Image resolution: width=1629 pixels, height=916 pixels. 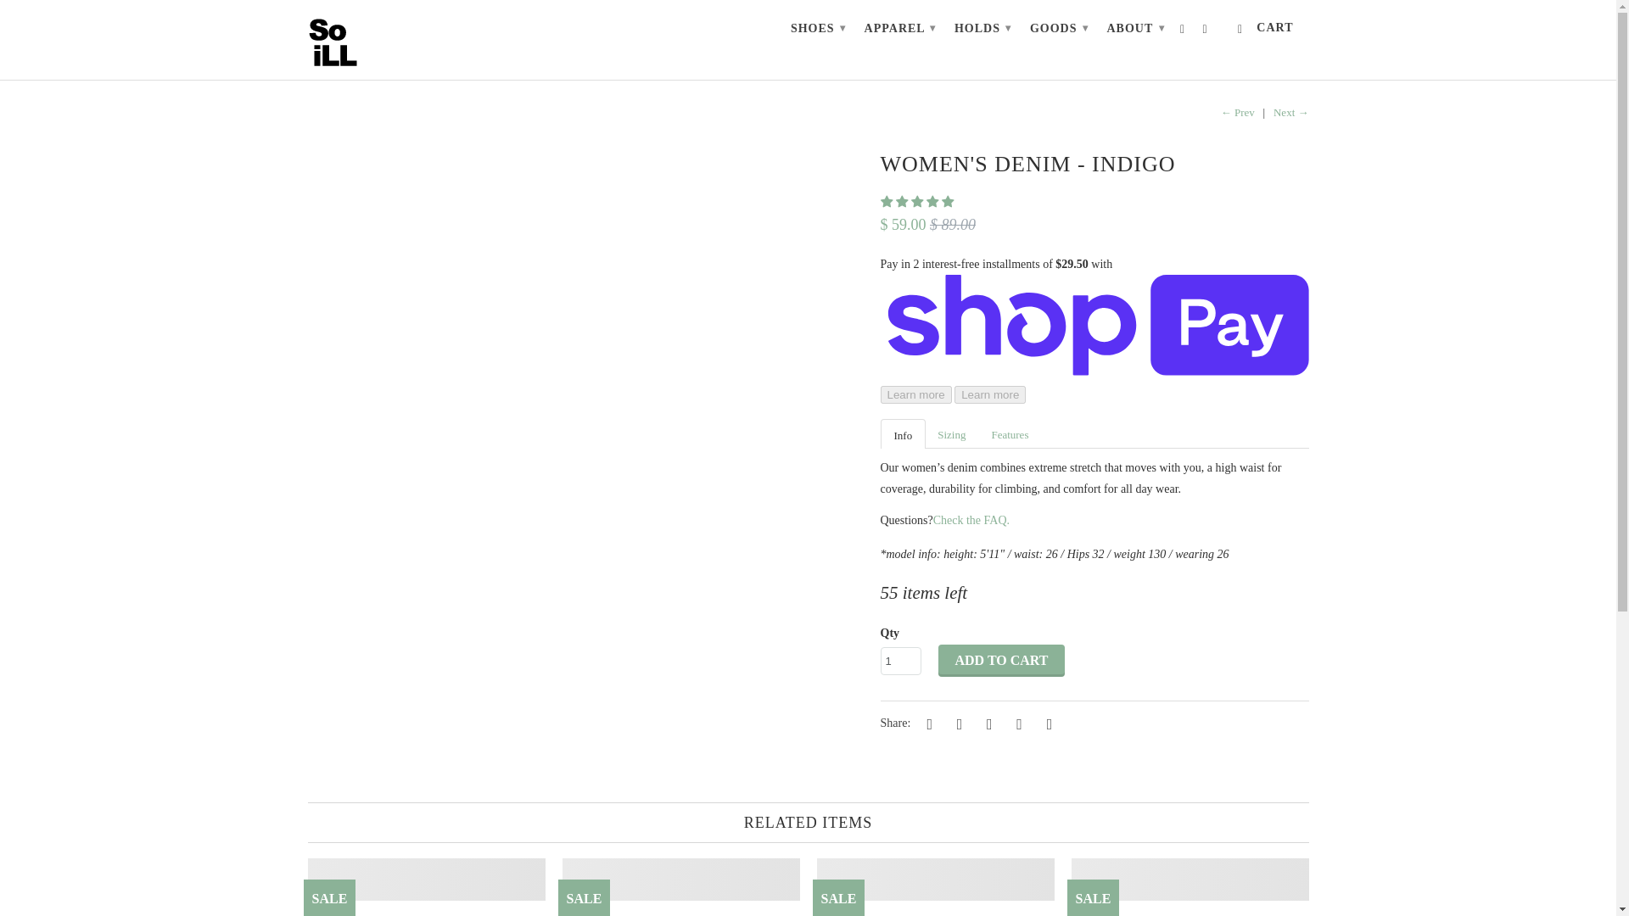 What do you see at coordinates (986, 723) in the screenshot?
I see `Share this on Pinterest` at bounding box center [986, 723].